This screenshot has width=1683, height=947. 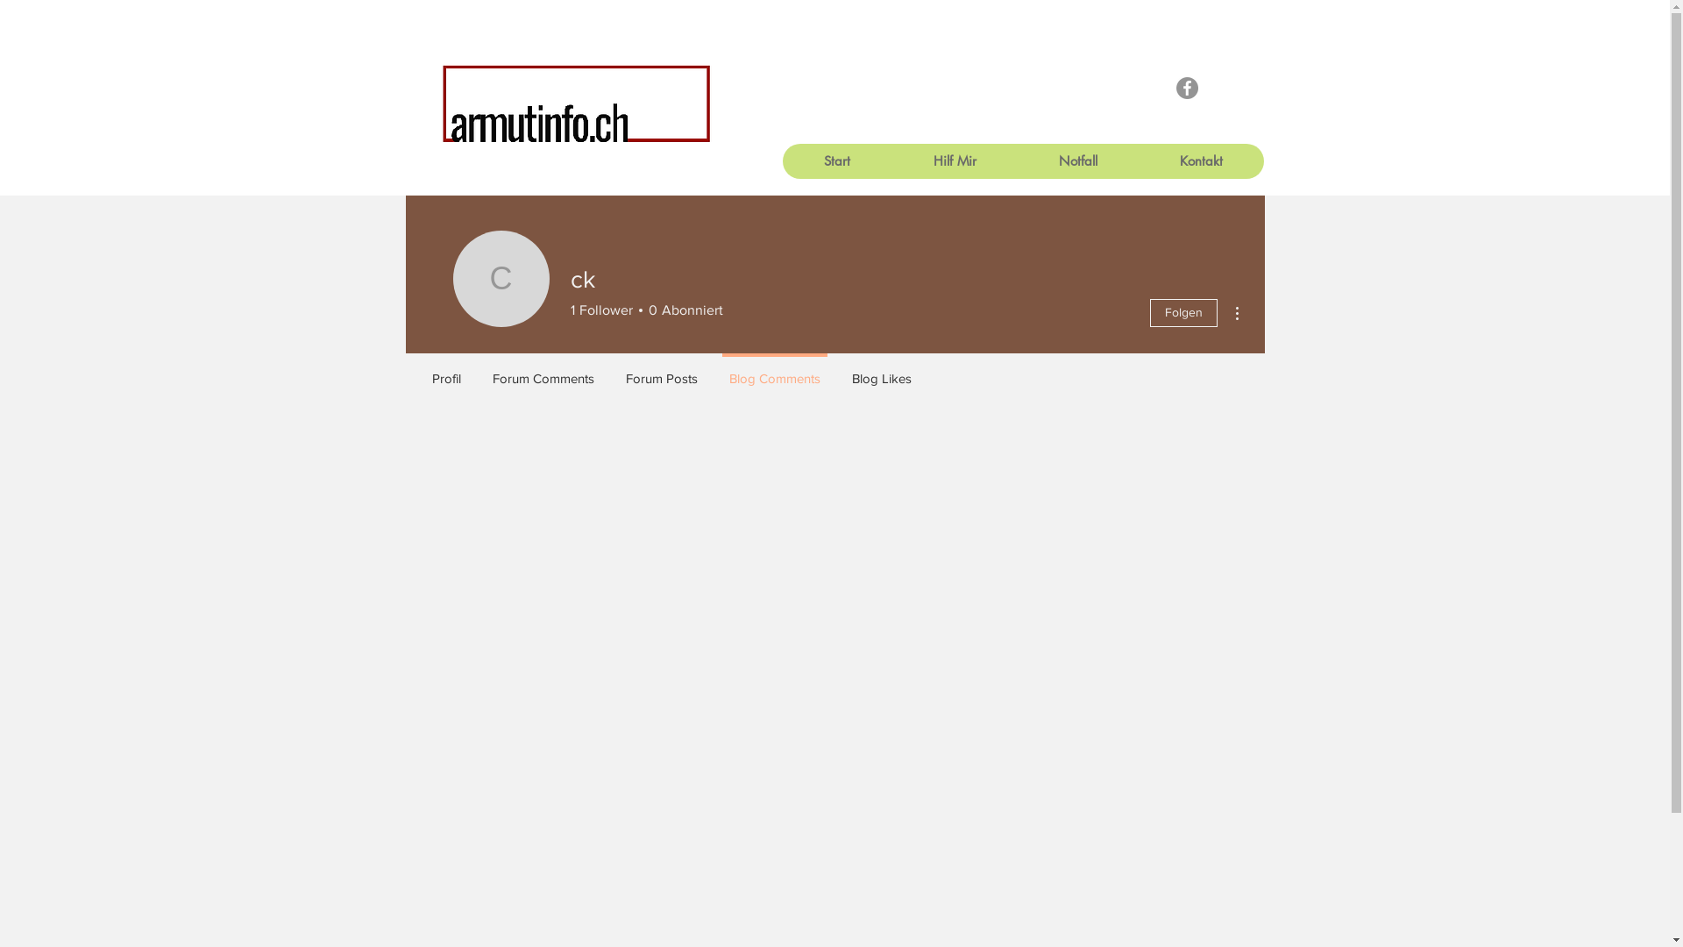 I want to click on Profil, so click(x=445, y=371).